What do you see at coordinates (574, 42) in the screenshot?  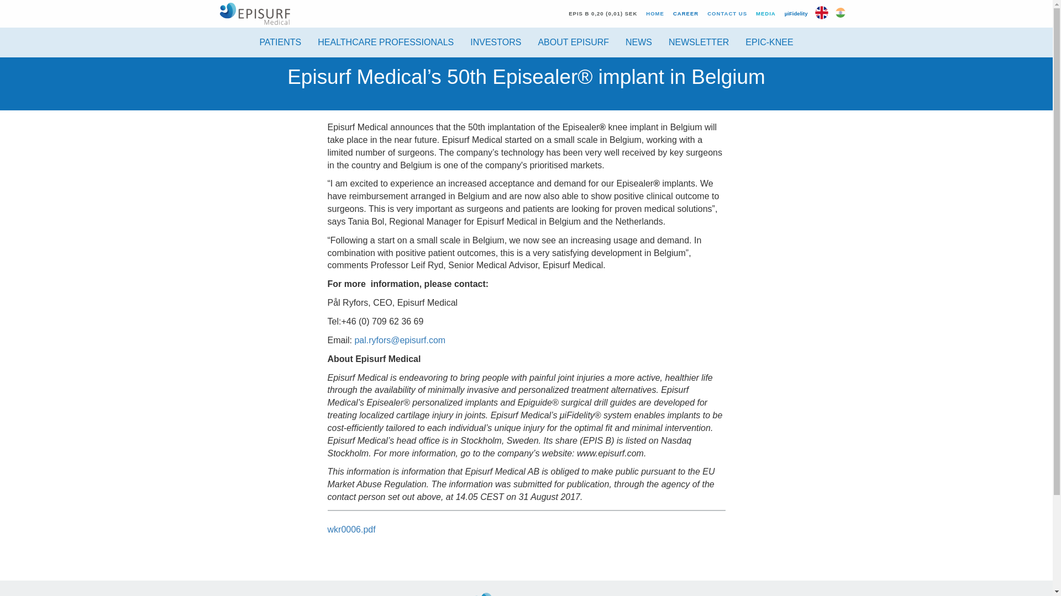 I see `ABOUT EPISURF` at bounding box center [574, 42].